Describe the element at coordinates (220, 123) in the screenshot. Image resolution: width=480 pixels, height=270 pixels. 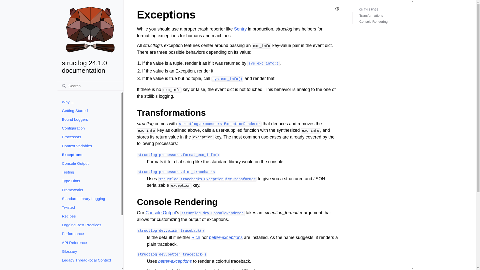
I see `structlog.processors.ExceptionRenderer` at that location.